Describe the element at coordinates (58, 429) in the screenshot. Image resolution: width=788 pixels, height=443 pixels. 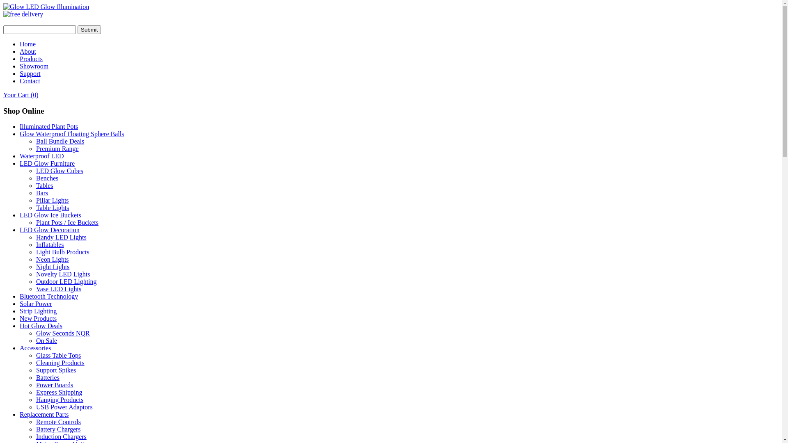
I see `Battery Chargers` at that location.